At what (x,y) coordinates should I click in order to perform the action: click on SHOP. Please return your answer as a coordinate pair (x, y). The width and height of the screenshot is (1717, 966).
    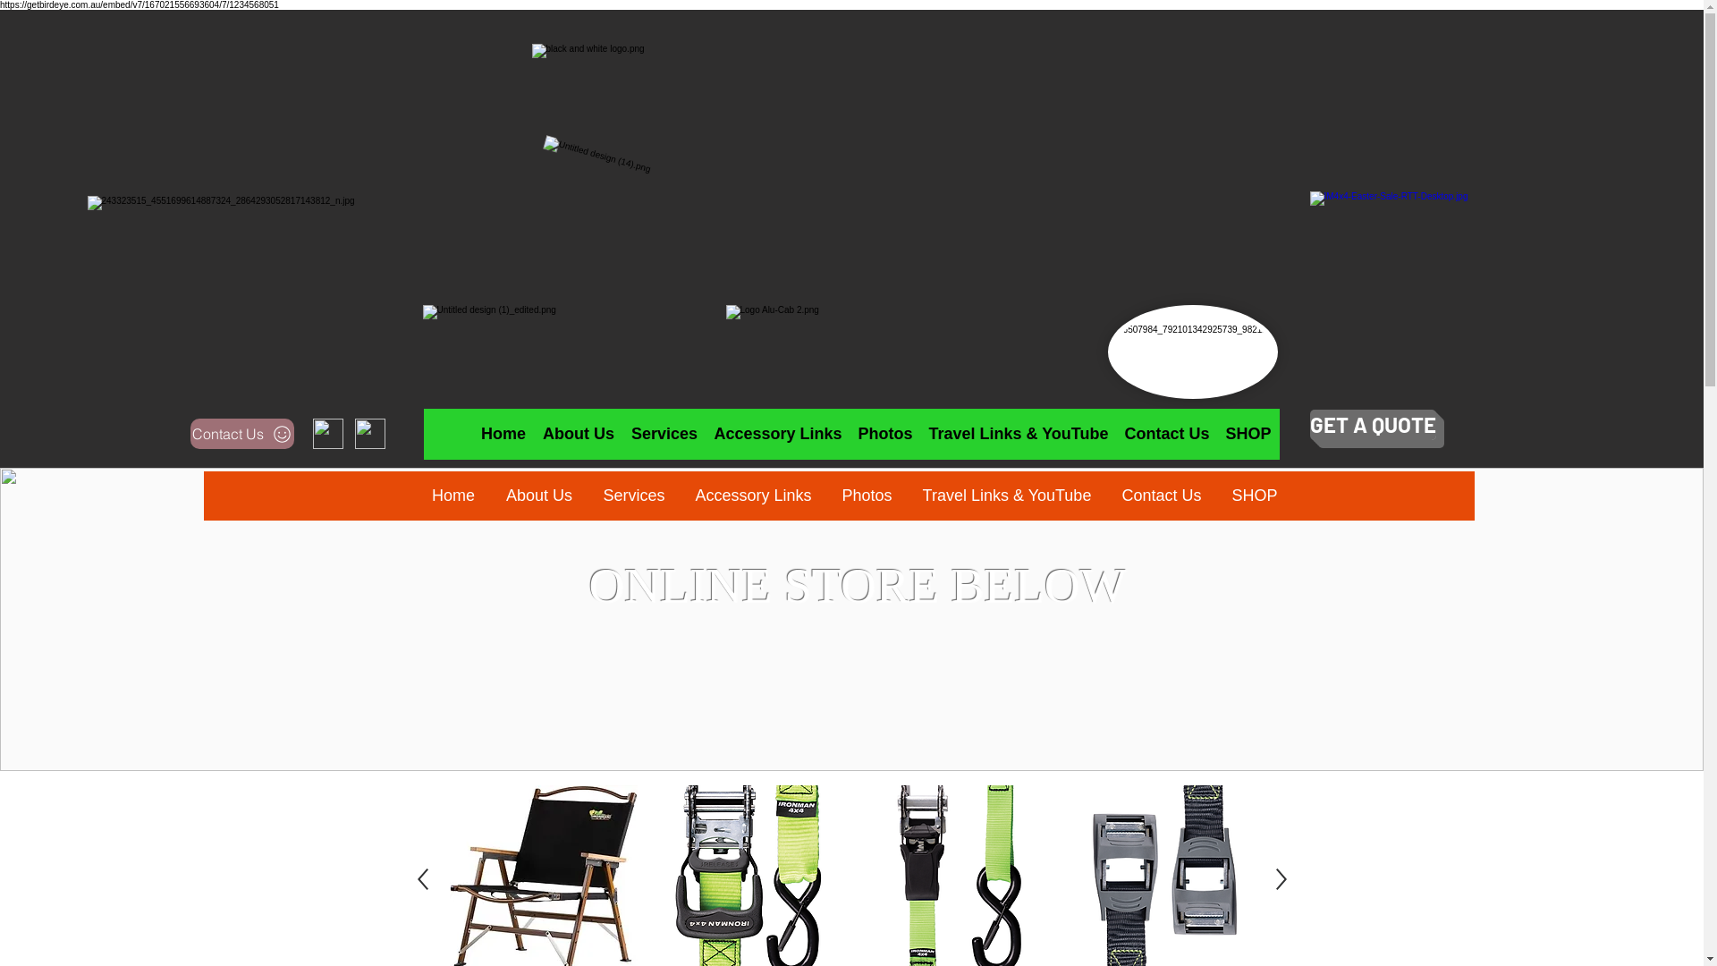
    Looking at the image, I should click on (1184, 429).